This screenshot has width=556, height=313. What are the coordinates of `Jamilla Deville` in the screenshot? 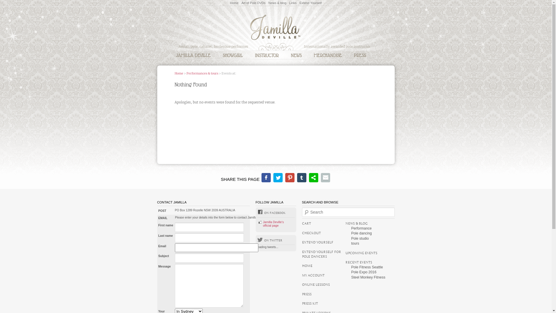 It's located at (276, 40).